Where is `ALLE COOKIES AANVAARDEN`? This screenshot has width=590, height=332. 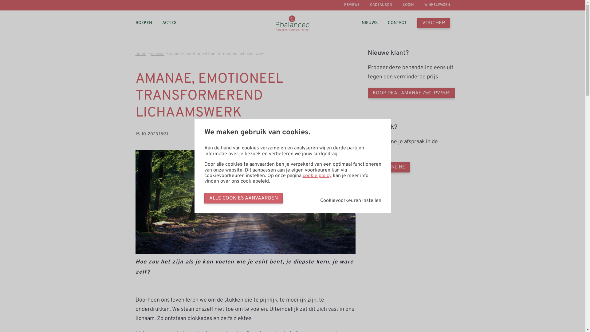
ALLE COOKIES AANVAARDEN is located at coordinates (243, 198).